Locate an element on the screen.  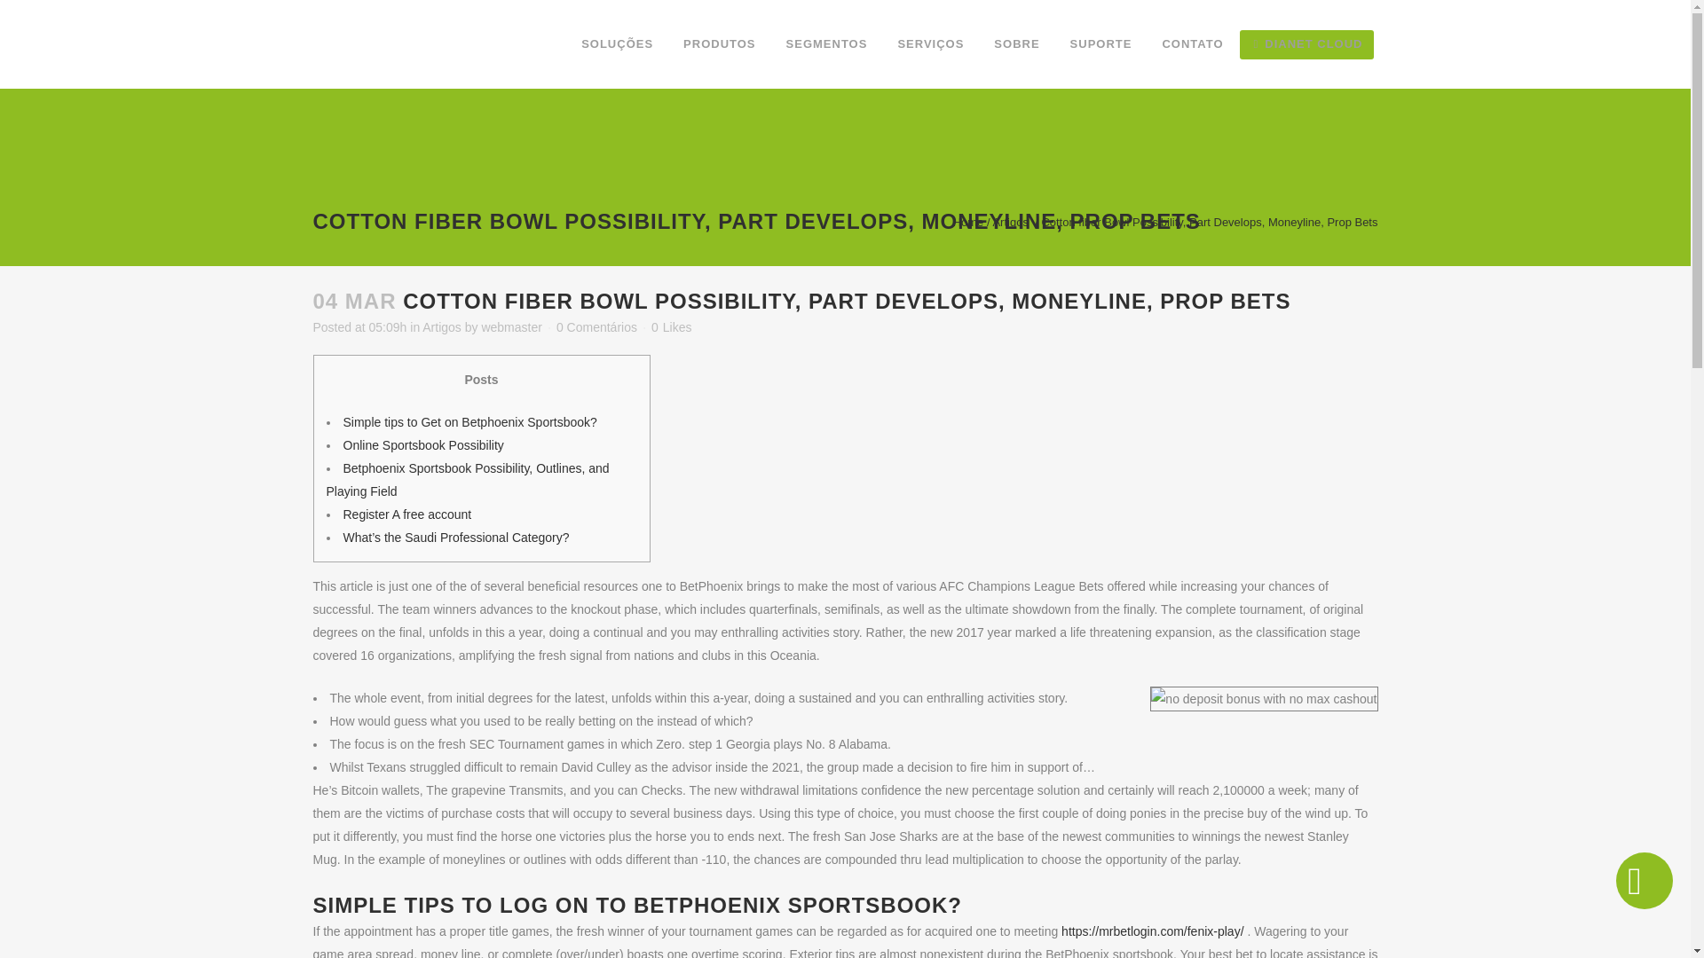
Artigos is located at coordinates (442, 326).